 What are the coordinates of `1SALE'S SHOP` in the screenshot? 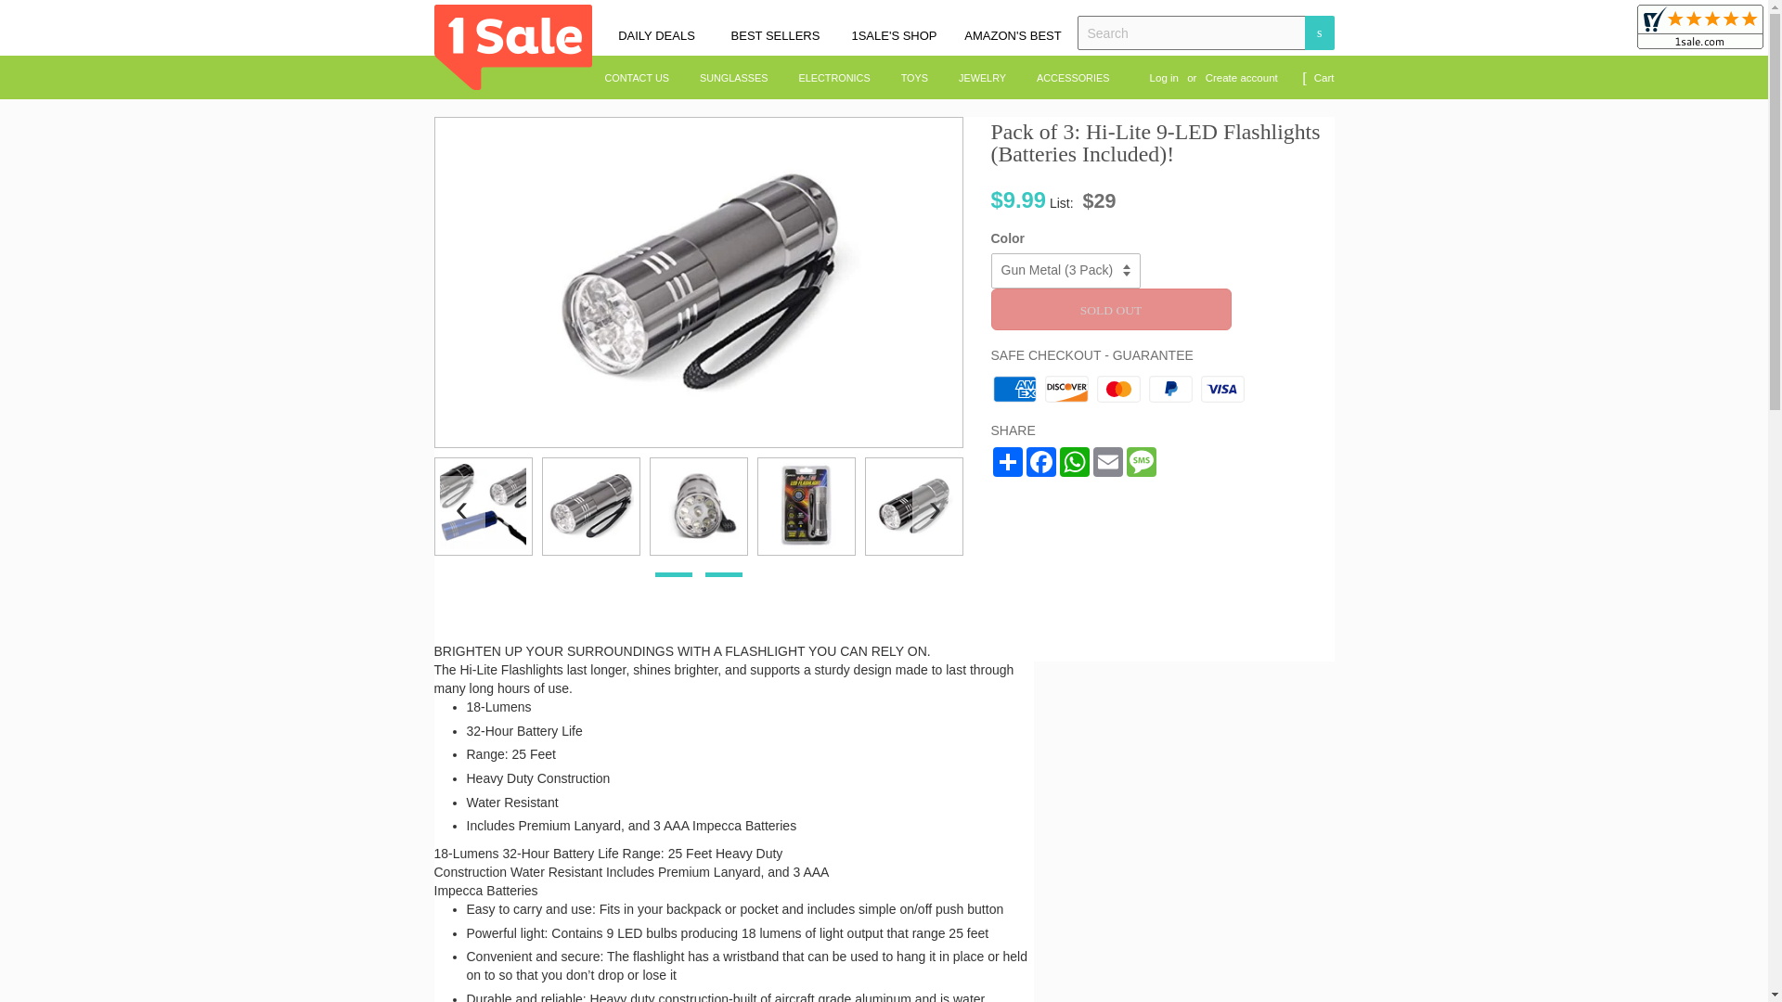 It's located at (893, 36).